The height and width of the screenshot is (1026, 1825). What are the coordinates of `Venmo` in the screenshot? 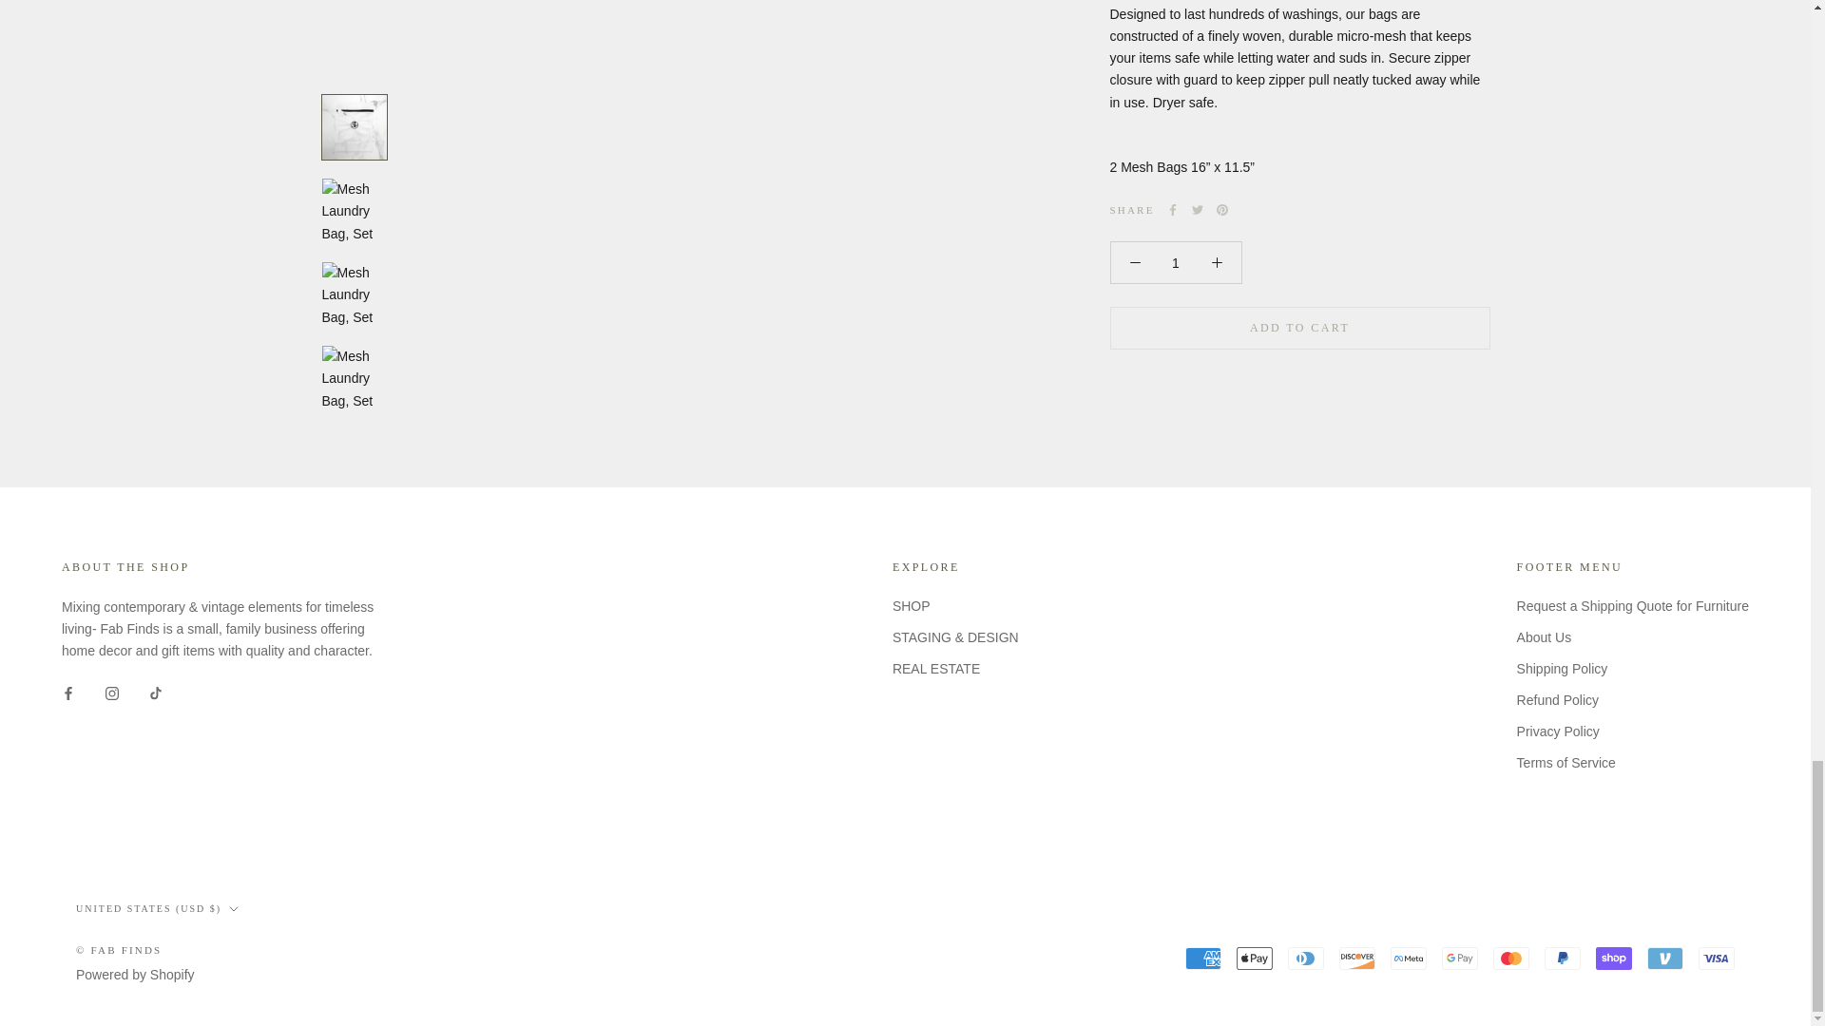 It's located at (1665, 958).